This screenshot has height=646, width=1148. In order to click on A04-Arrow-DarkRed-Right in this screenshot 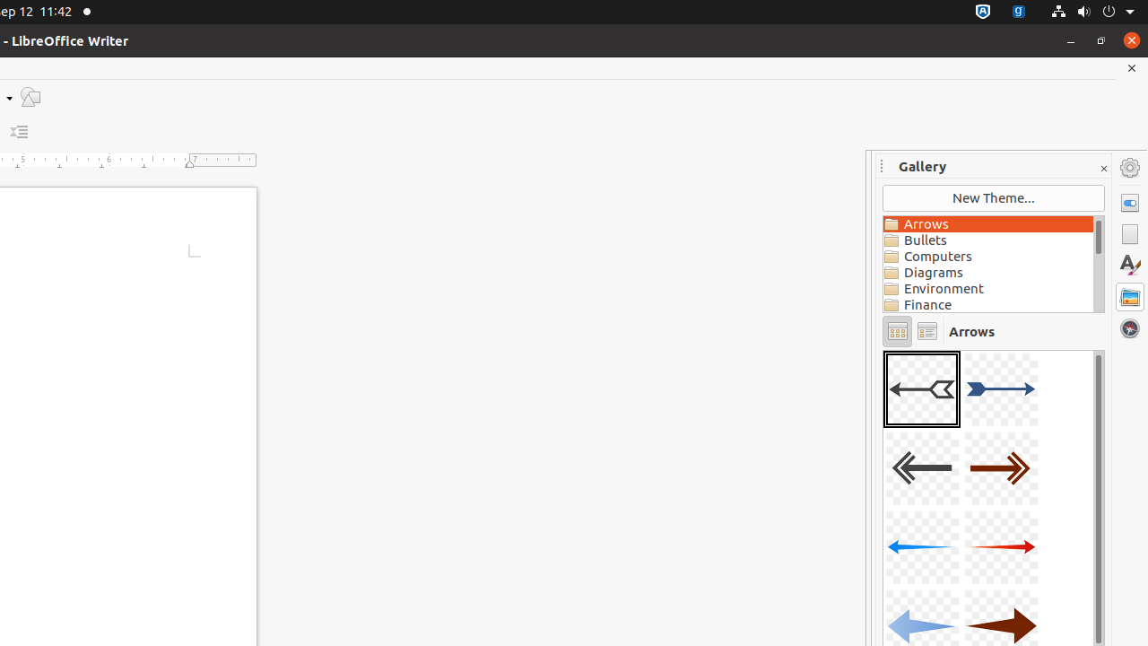, I will do `click(1001, 468)`.